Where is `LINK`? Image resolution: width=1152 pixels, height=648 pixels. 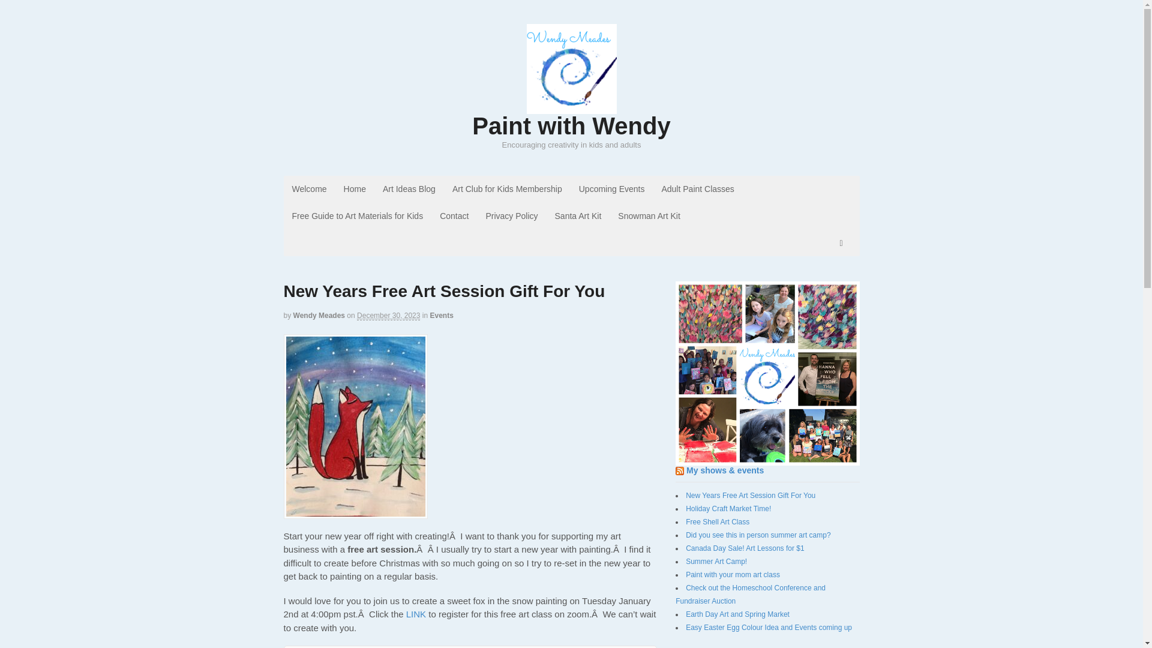 LINK is located at coordinates (418, 614).